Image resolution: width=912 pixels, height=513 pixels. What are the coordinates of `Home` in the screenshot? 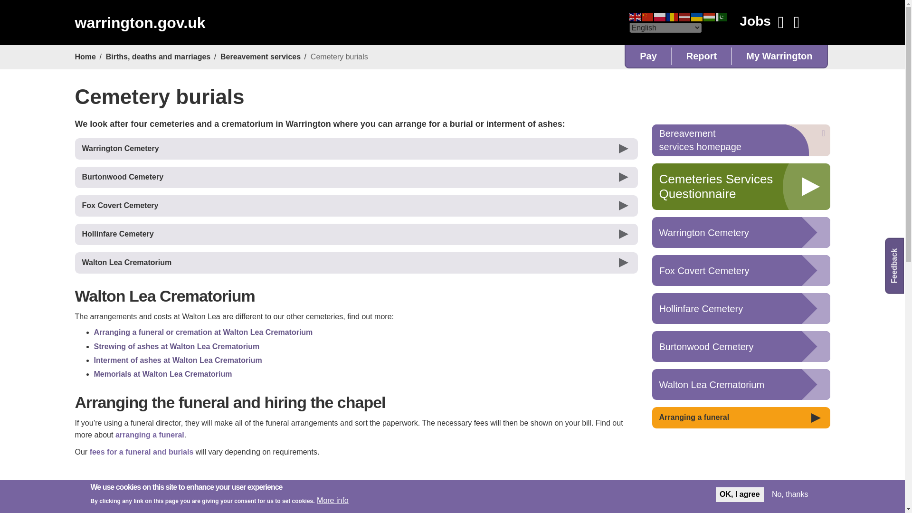 It's located at (140, 23).